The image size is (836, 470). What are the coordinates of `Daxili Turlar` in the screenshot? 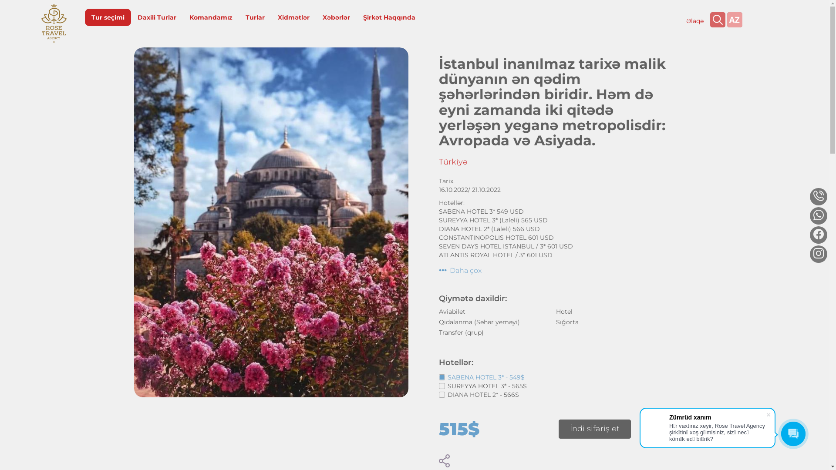 It's located at (157, 17).